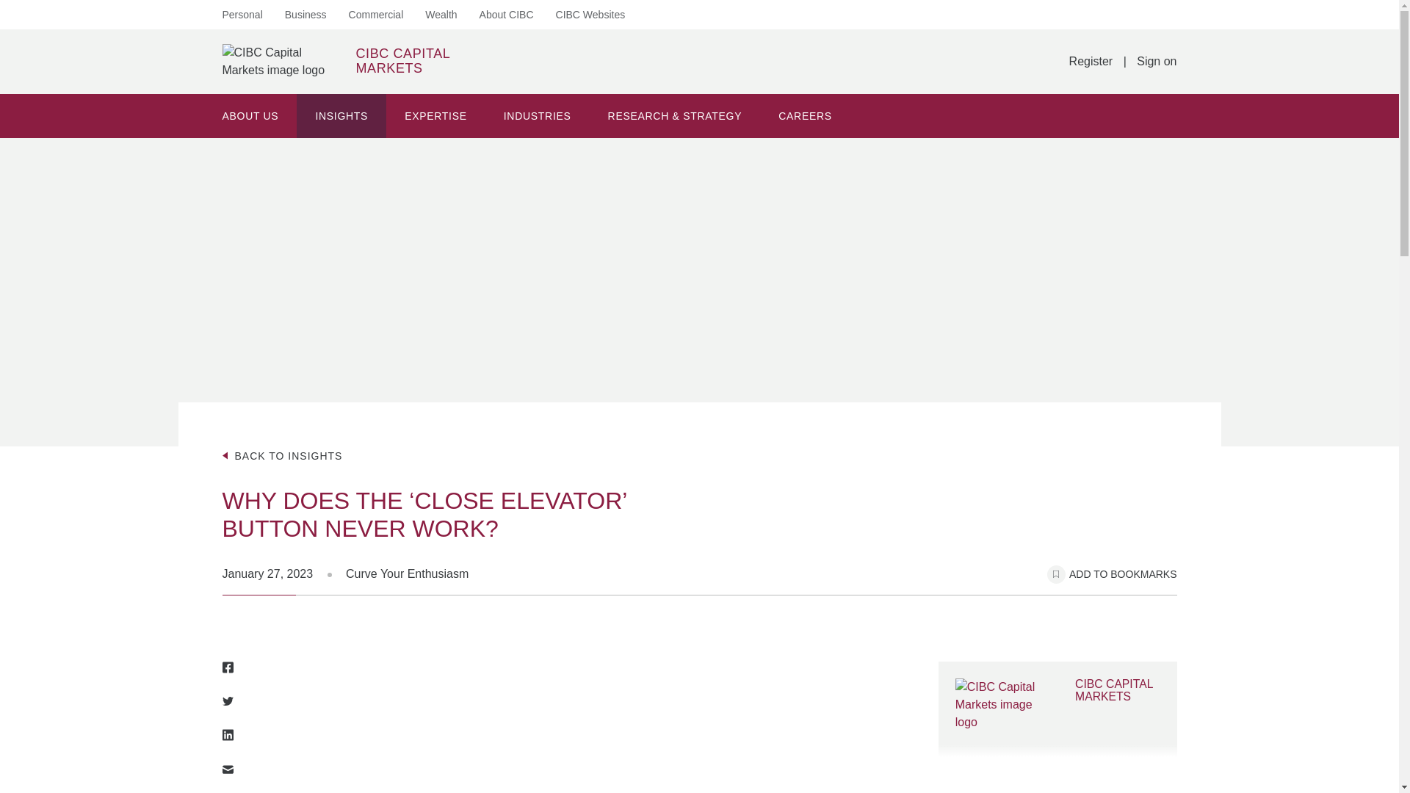 The image size is (1410, 793). Describe the element at coordinates (242, 15) in the screenshot. I see `Sign on` at that location.